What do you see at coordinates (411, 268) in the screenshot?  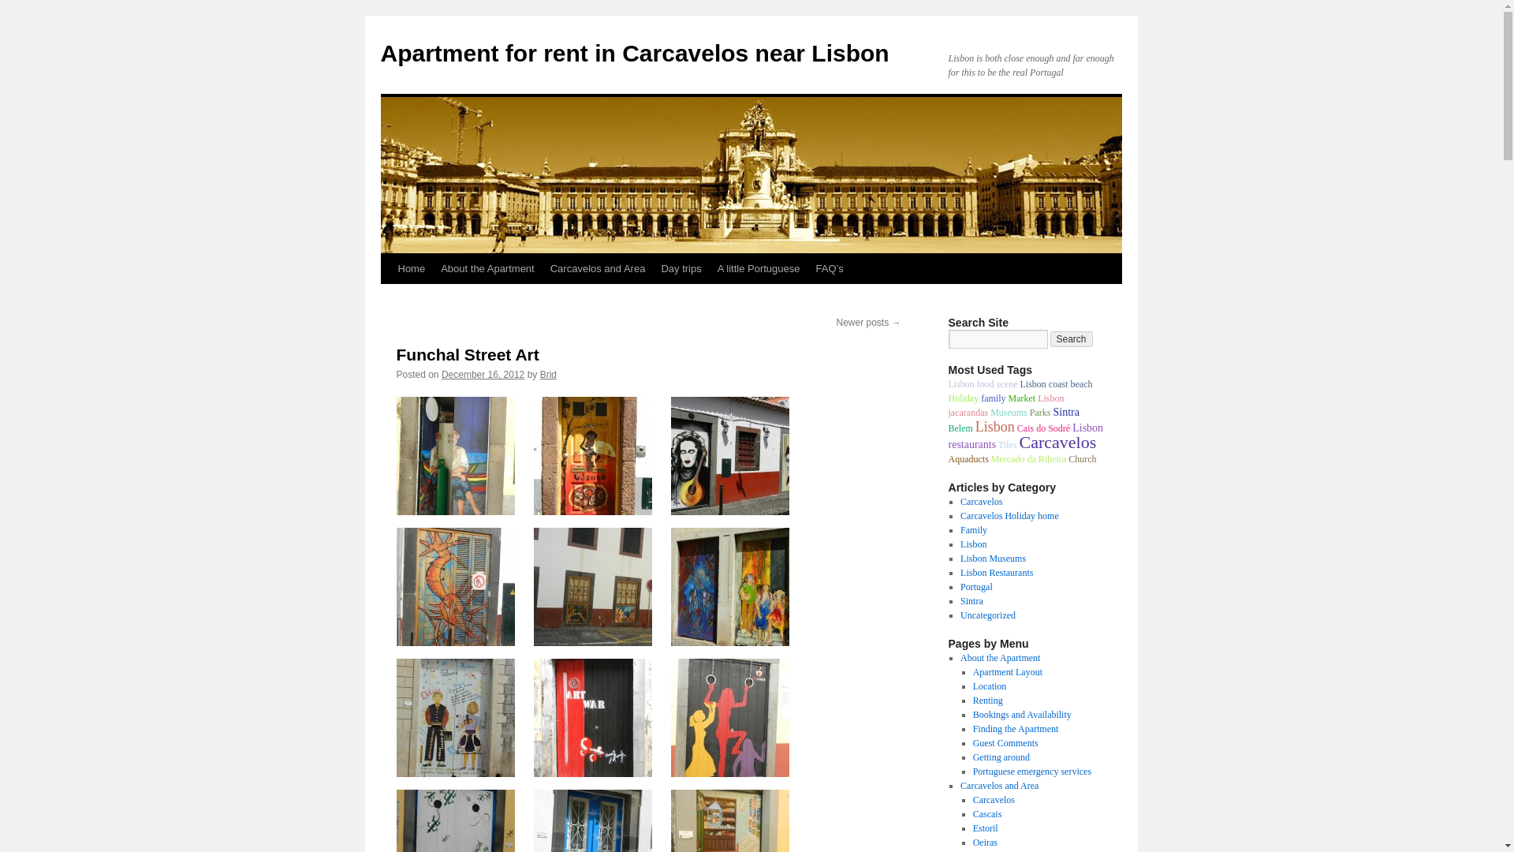 I see `Home` at bounding box center [411, 268].